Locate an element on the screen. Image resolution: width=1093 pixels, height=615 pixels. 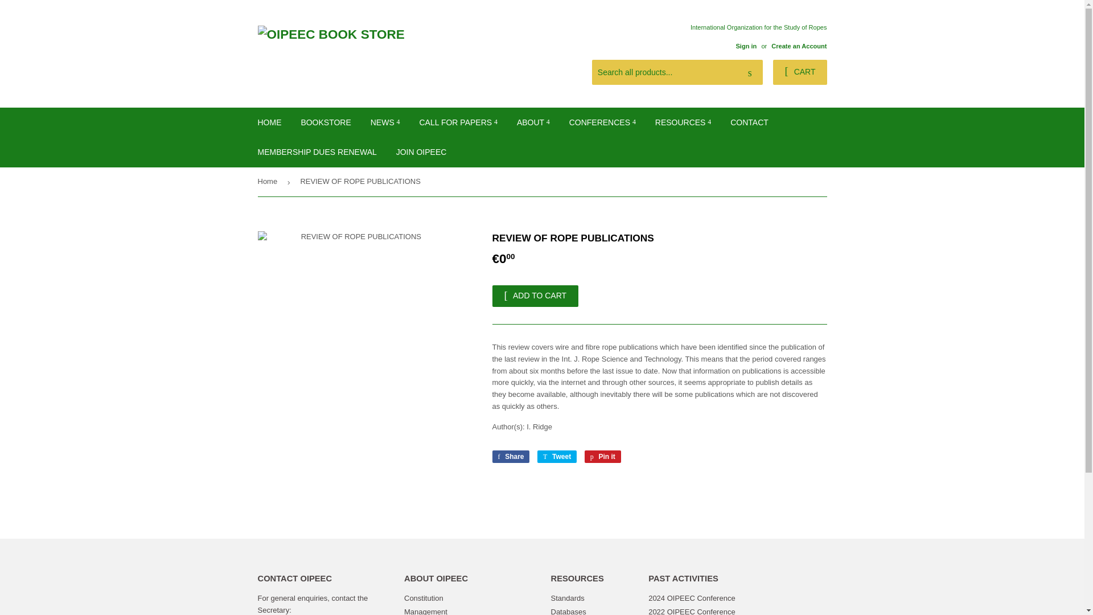
Sign in is located at coordinates (746, 46).